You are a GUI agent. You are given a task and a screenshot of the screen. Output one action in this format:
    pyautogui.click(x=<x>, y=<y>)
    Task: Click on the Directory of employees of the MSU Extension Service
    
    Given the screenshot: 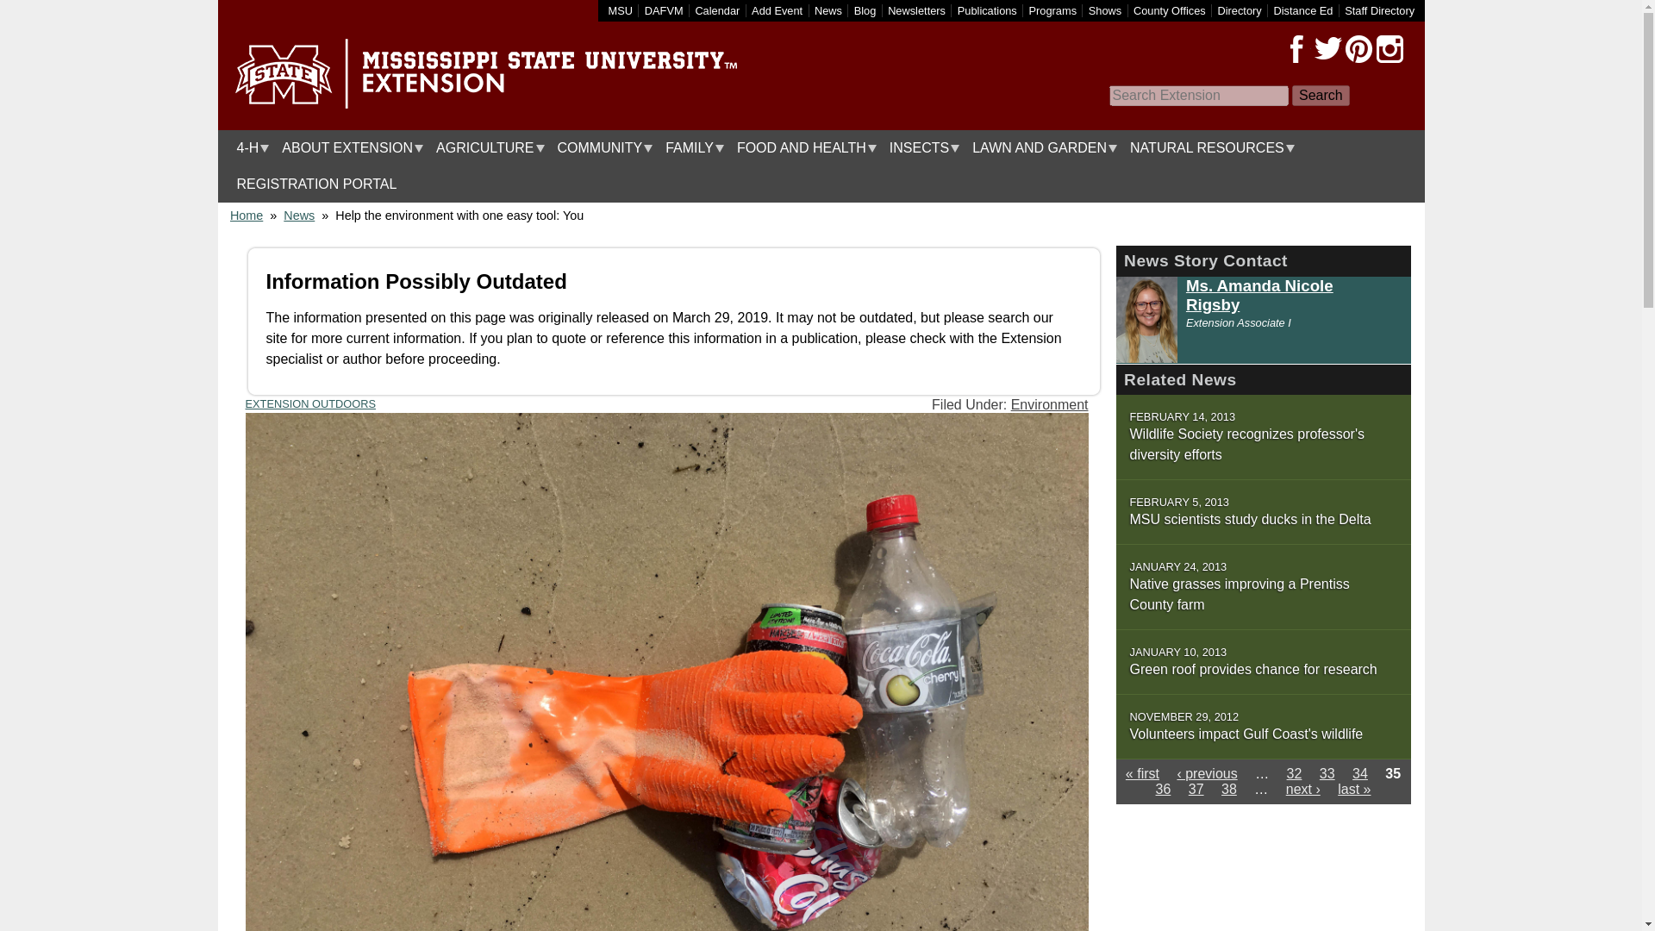 What is the action you would take?
    pyautogui.click(x=1379, y=10)
    